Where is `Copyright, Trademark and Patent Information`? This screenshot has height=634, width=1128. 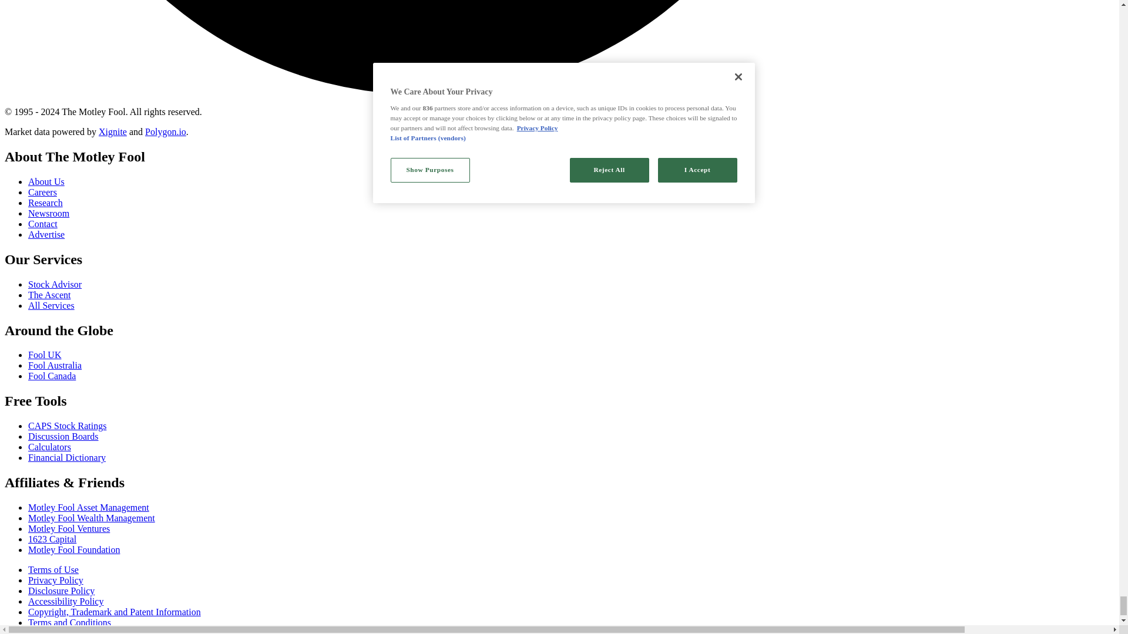
Copyright, Trademark and Patent Information is located at coordinates (114, 612).